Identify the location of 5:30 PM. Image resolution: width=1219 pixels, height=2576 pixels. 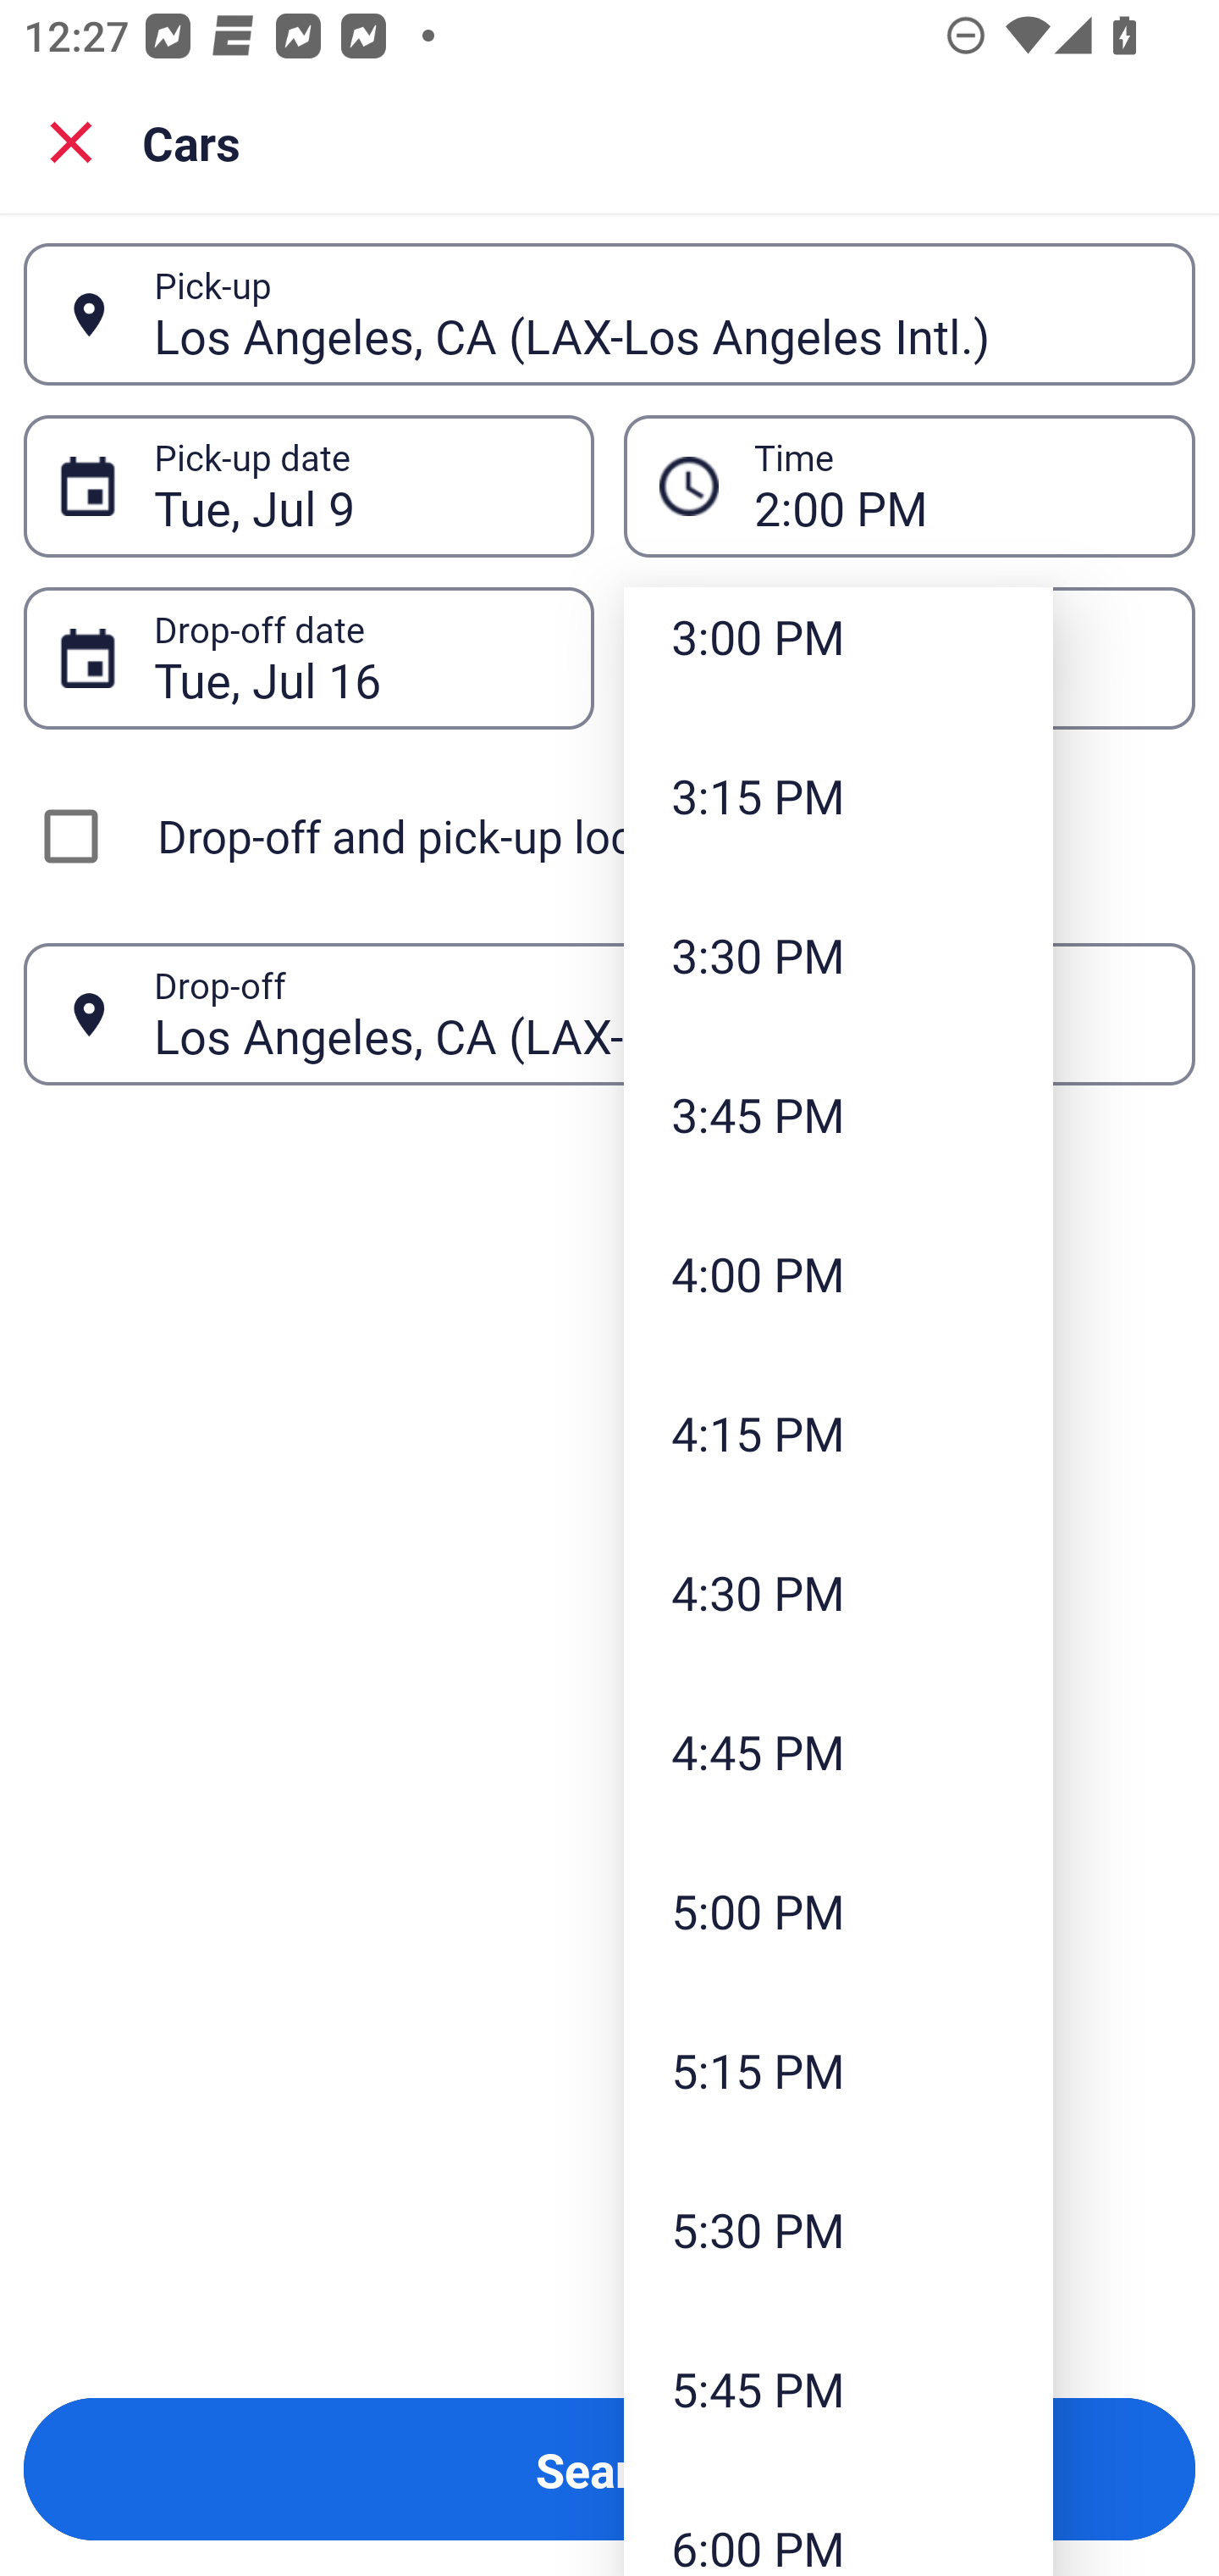
(838, 2229).